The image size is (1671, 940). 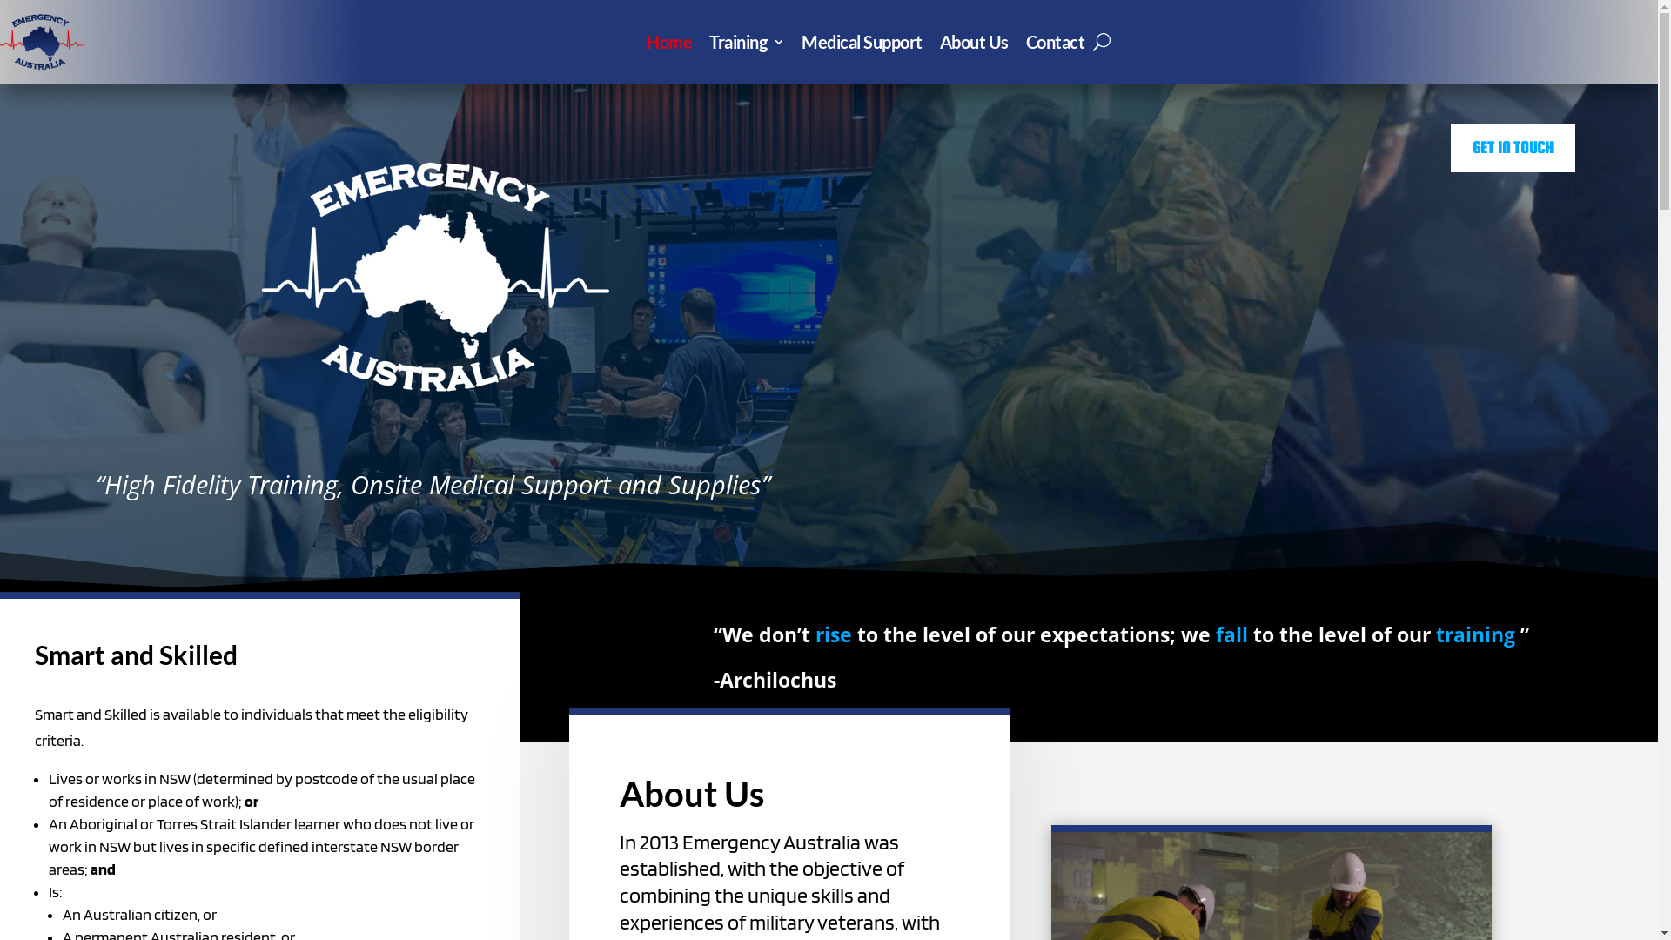 What do you see at coordinates (1056, 42) in the screenshot?
I see `Contact` at bounding box center [1056, 42].